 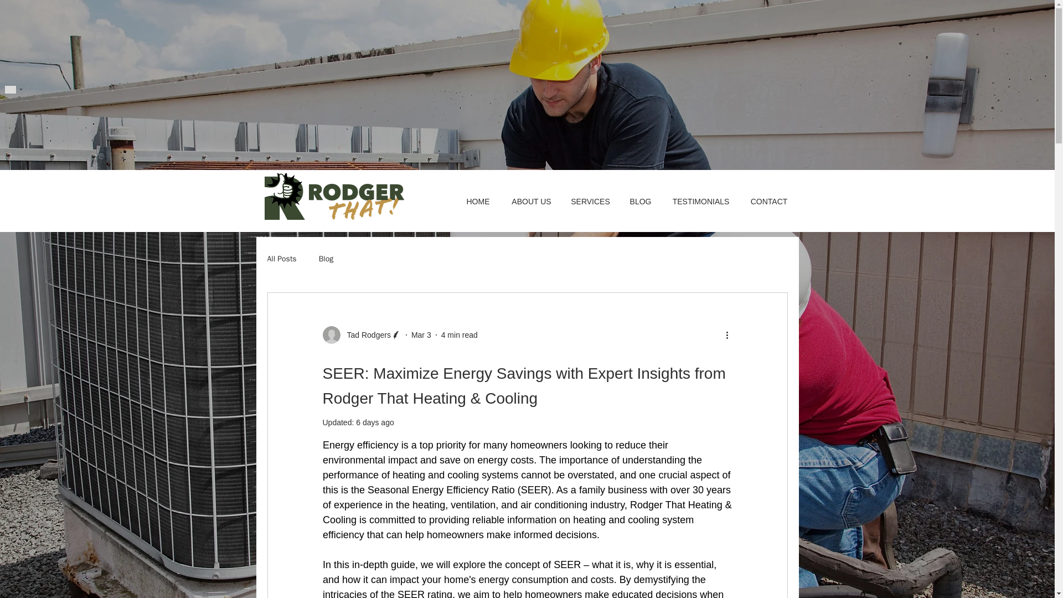 I want to click on Mar 3, so click(x=421, y=334).